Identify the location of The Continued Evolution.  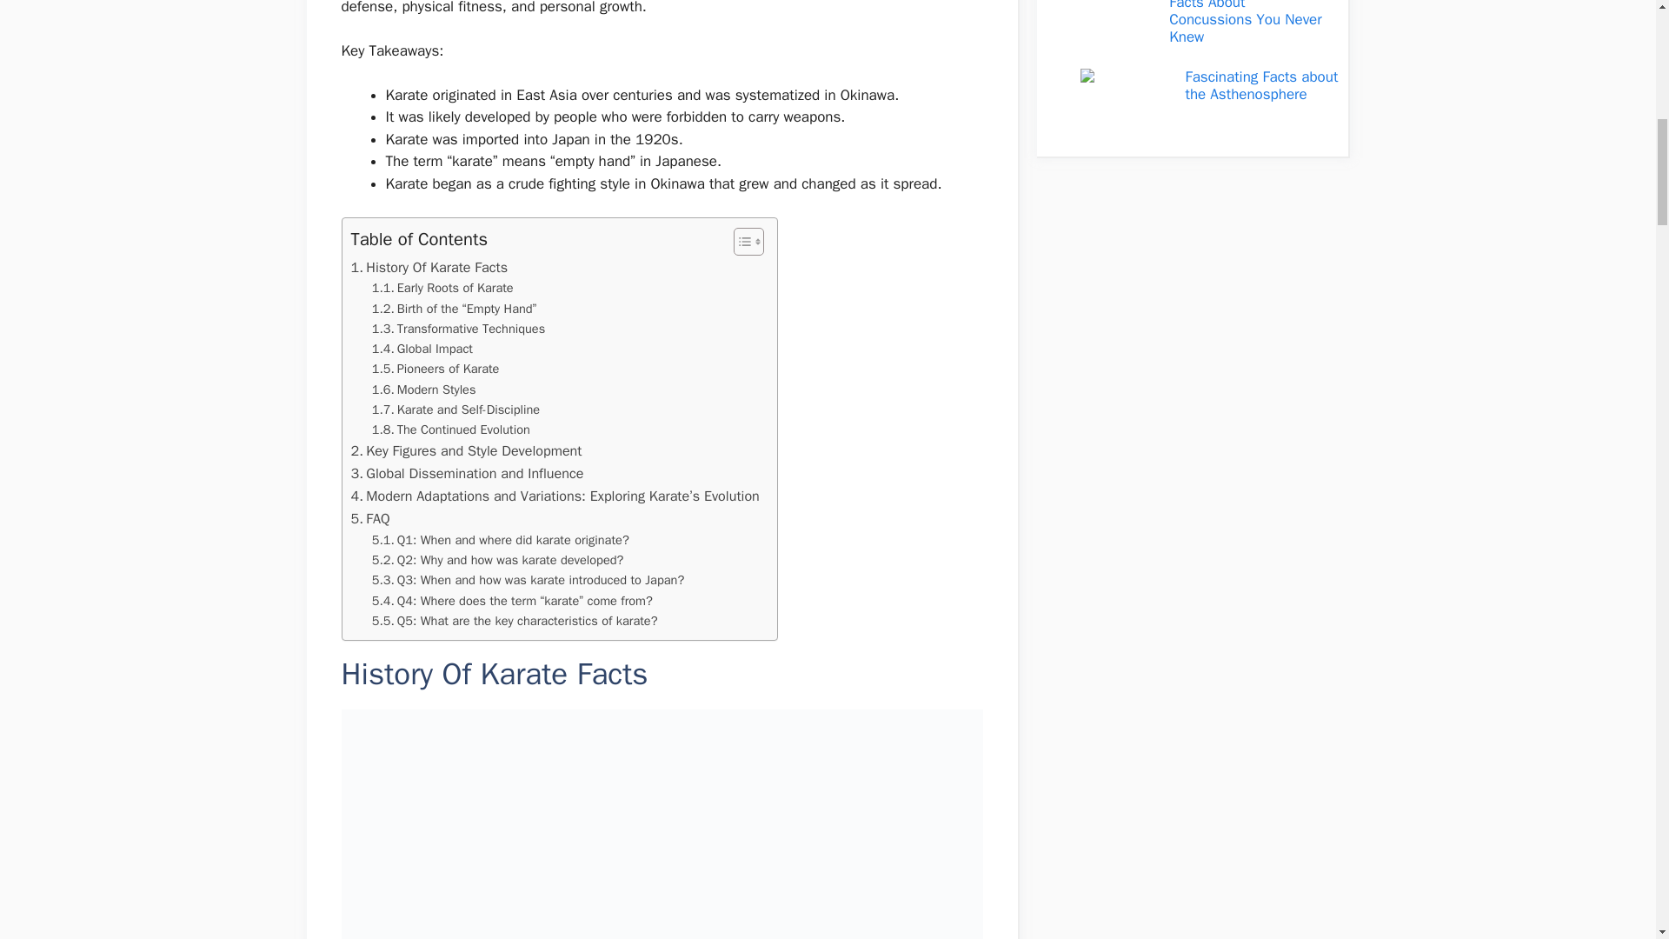
(451, 430).